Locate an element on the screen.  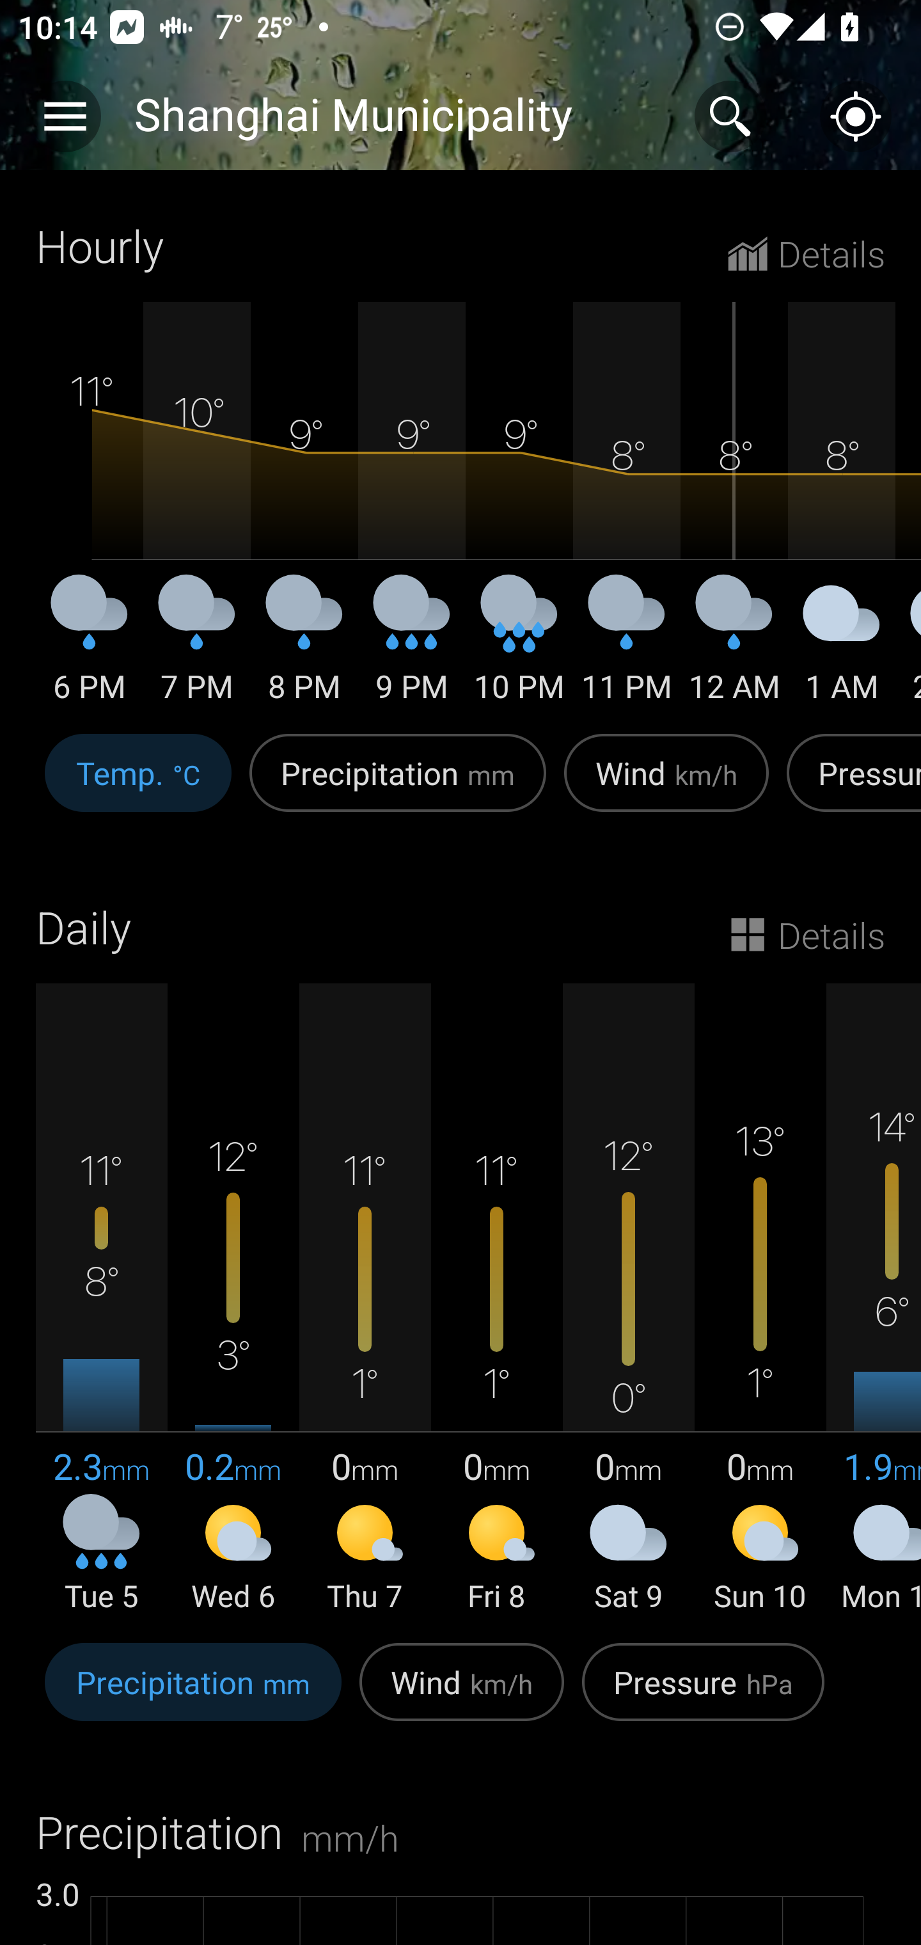
Precipitation mm is located at coordinates (193, 1695).